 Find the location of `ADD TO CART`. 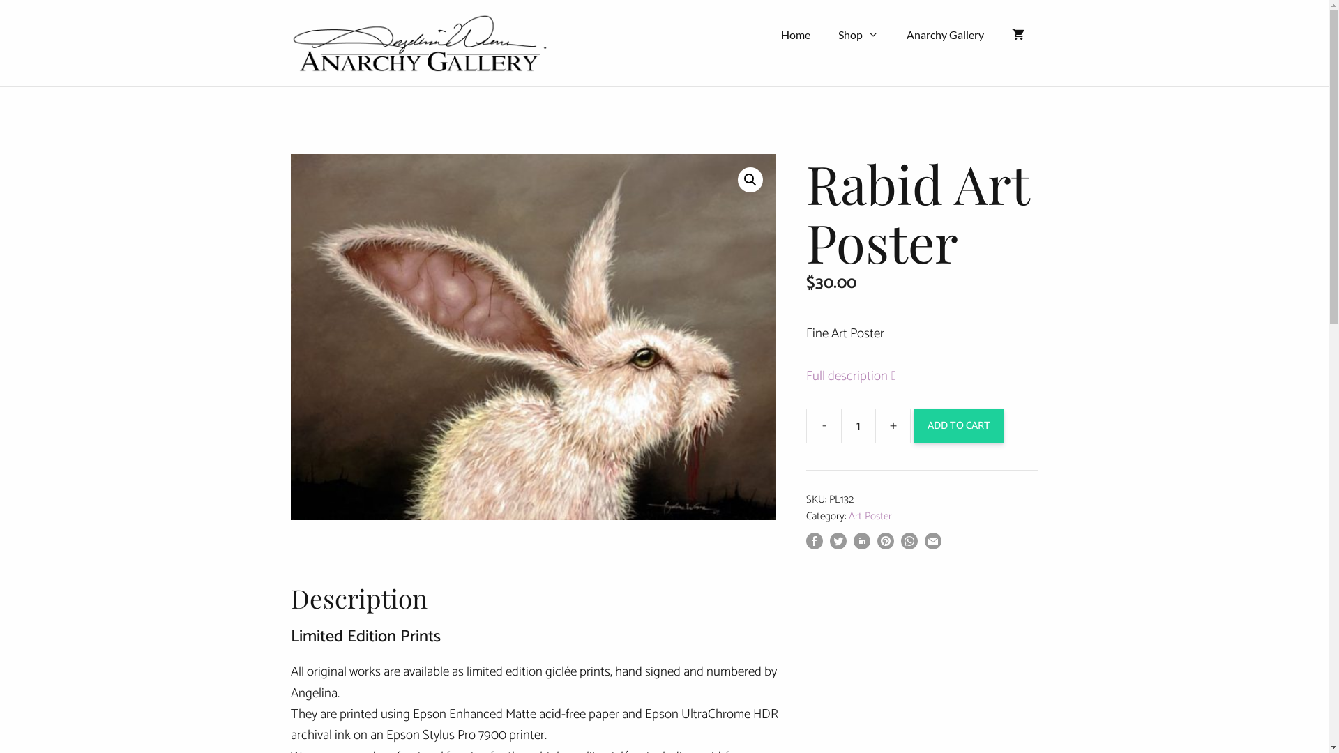

ADD TO CART is located at coordinates (959, 426).